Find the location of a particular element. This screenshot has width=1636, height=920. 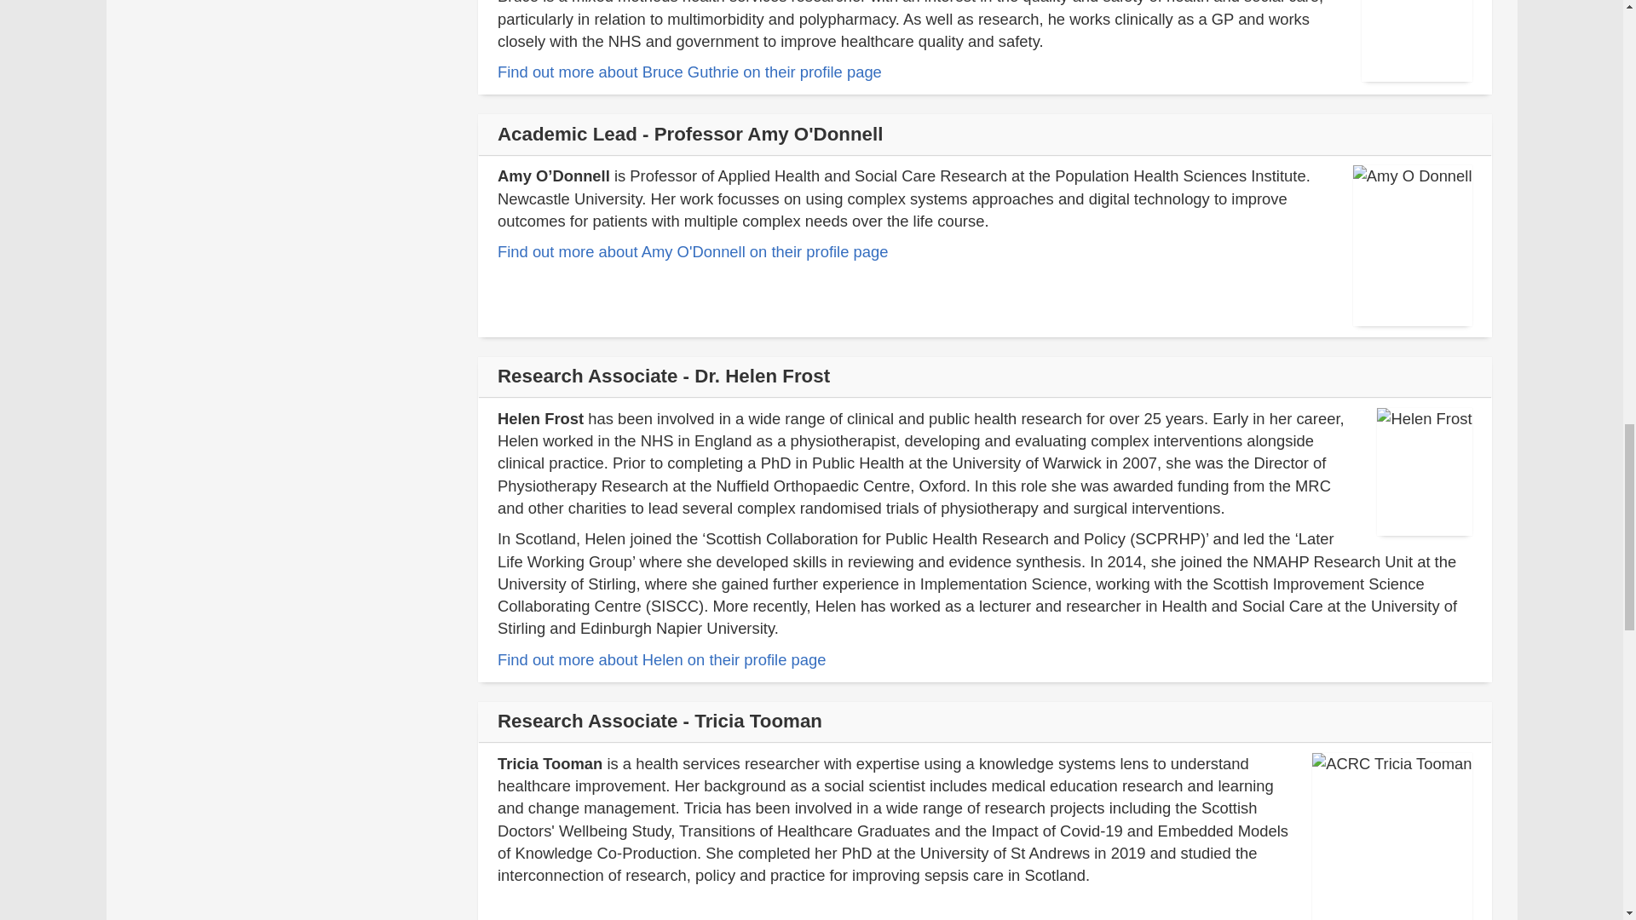

Find out more about Amy O'Donnell on their profile page is located at coordinates (692, 251).